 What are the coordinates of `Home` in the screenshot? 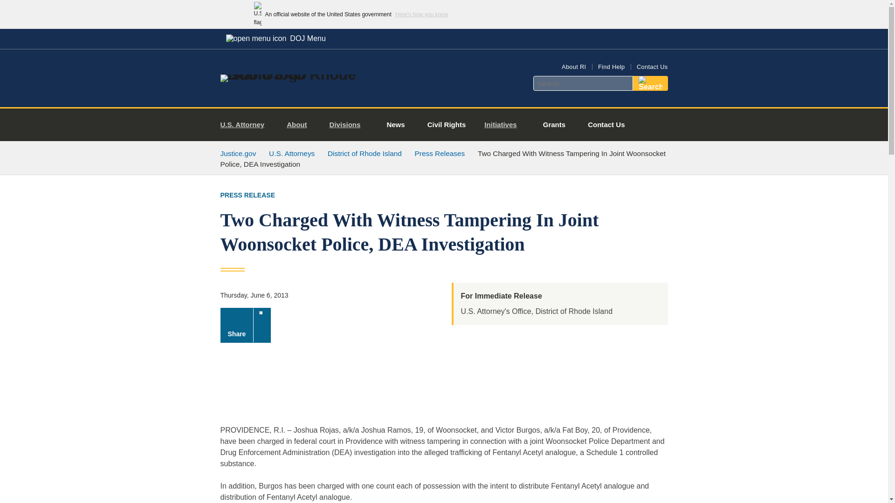 It's located at (296, 75).